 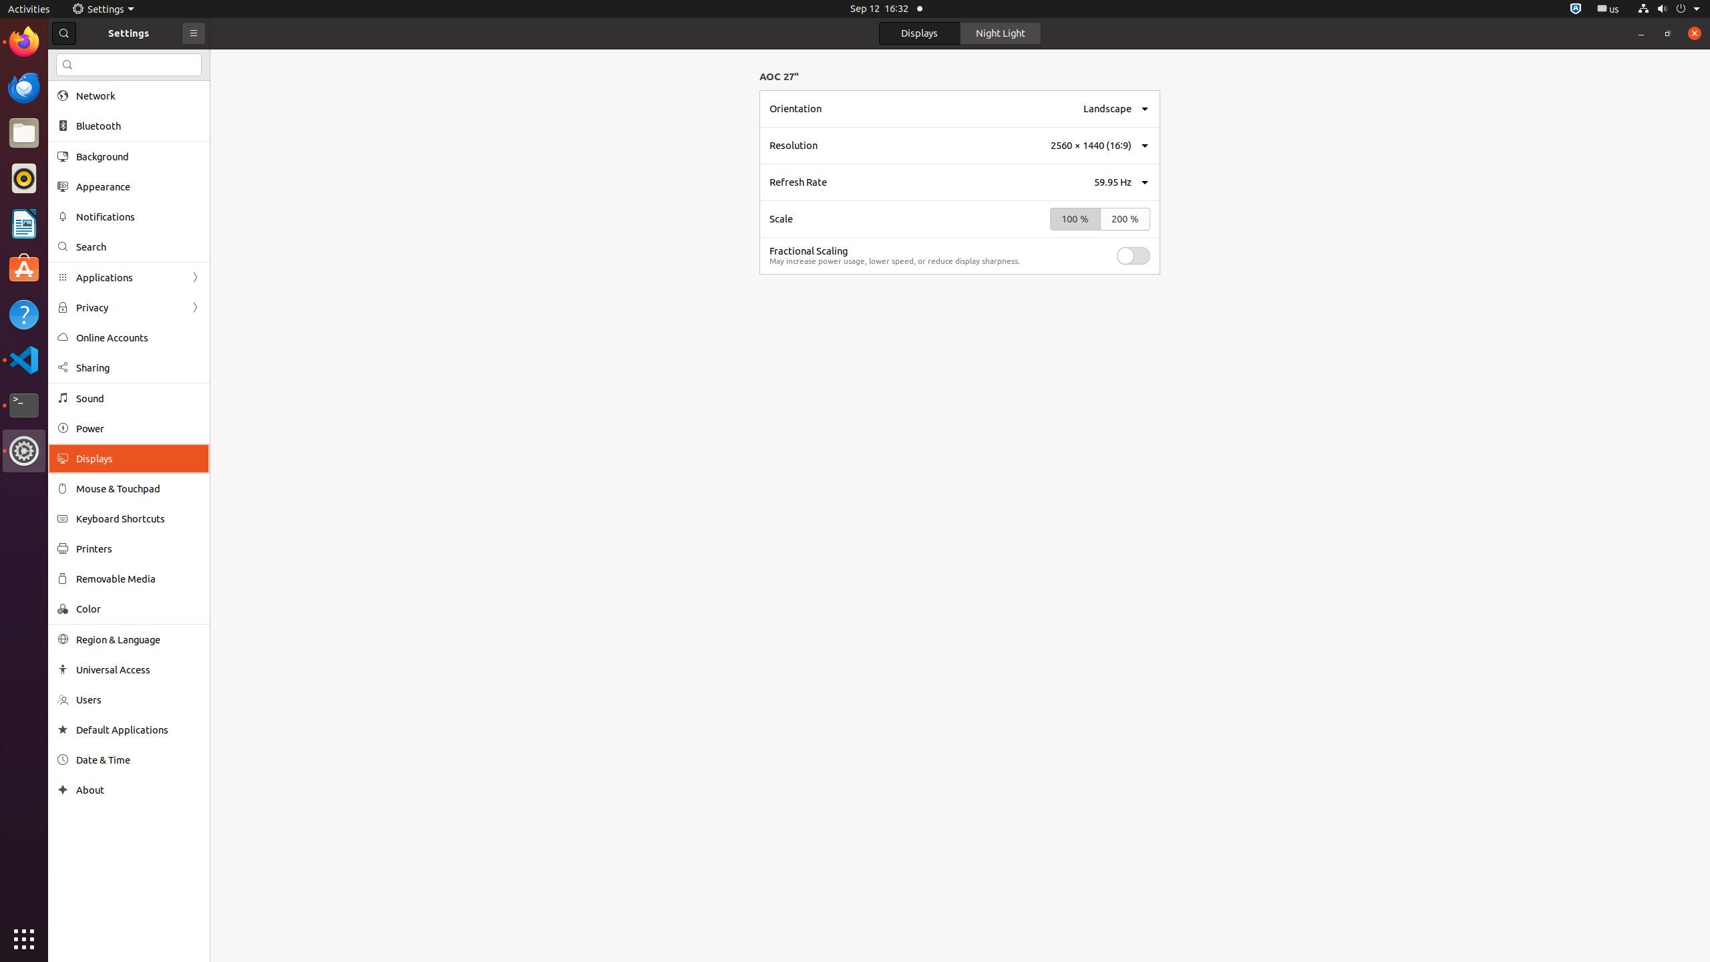 What do you see at coordinates (895, 261) in the screenshot?
I see `May increase power usage, lower speed, or reduce display sharpness.` at bounding box center [895, 261].